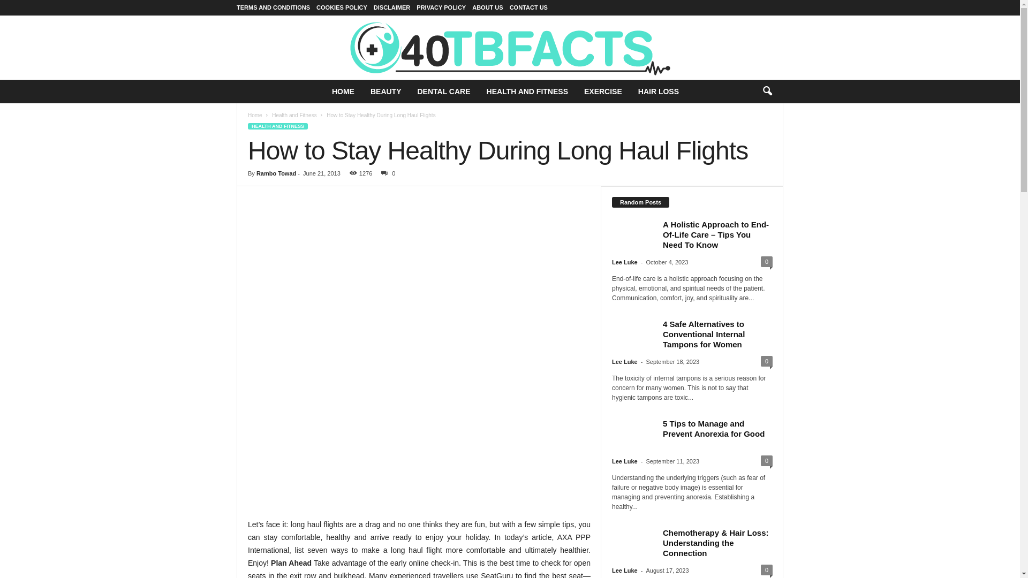  Describe the element at coordinates (529, 7) in the screenshot. I see `CONTACT US` at that location.